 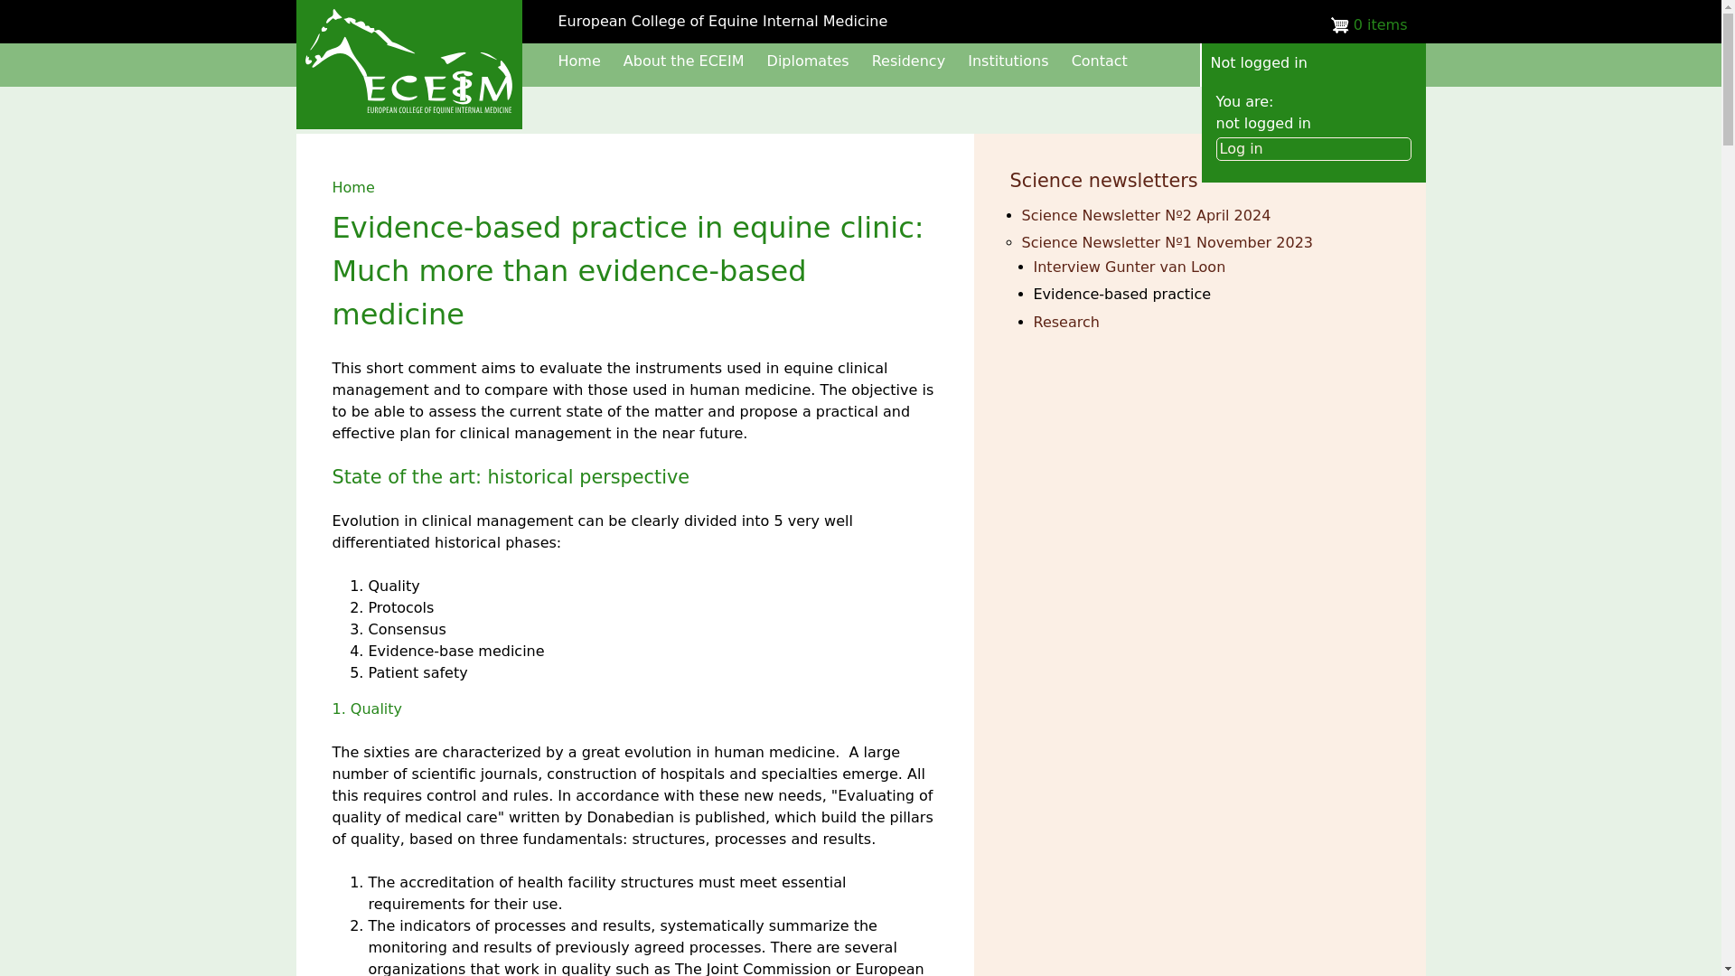 What do you see at coordinates (1314, 149) in the screenshot?
I see `Log in` at bounding box center [1314, 149].